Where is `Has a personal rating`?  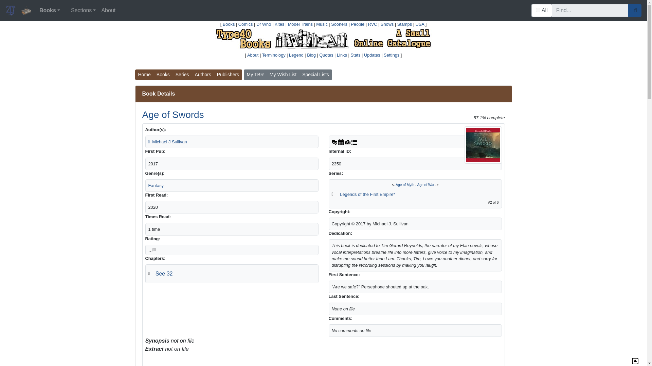 Has a personal rating is located at coordinates (348, 142).